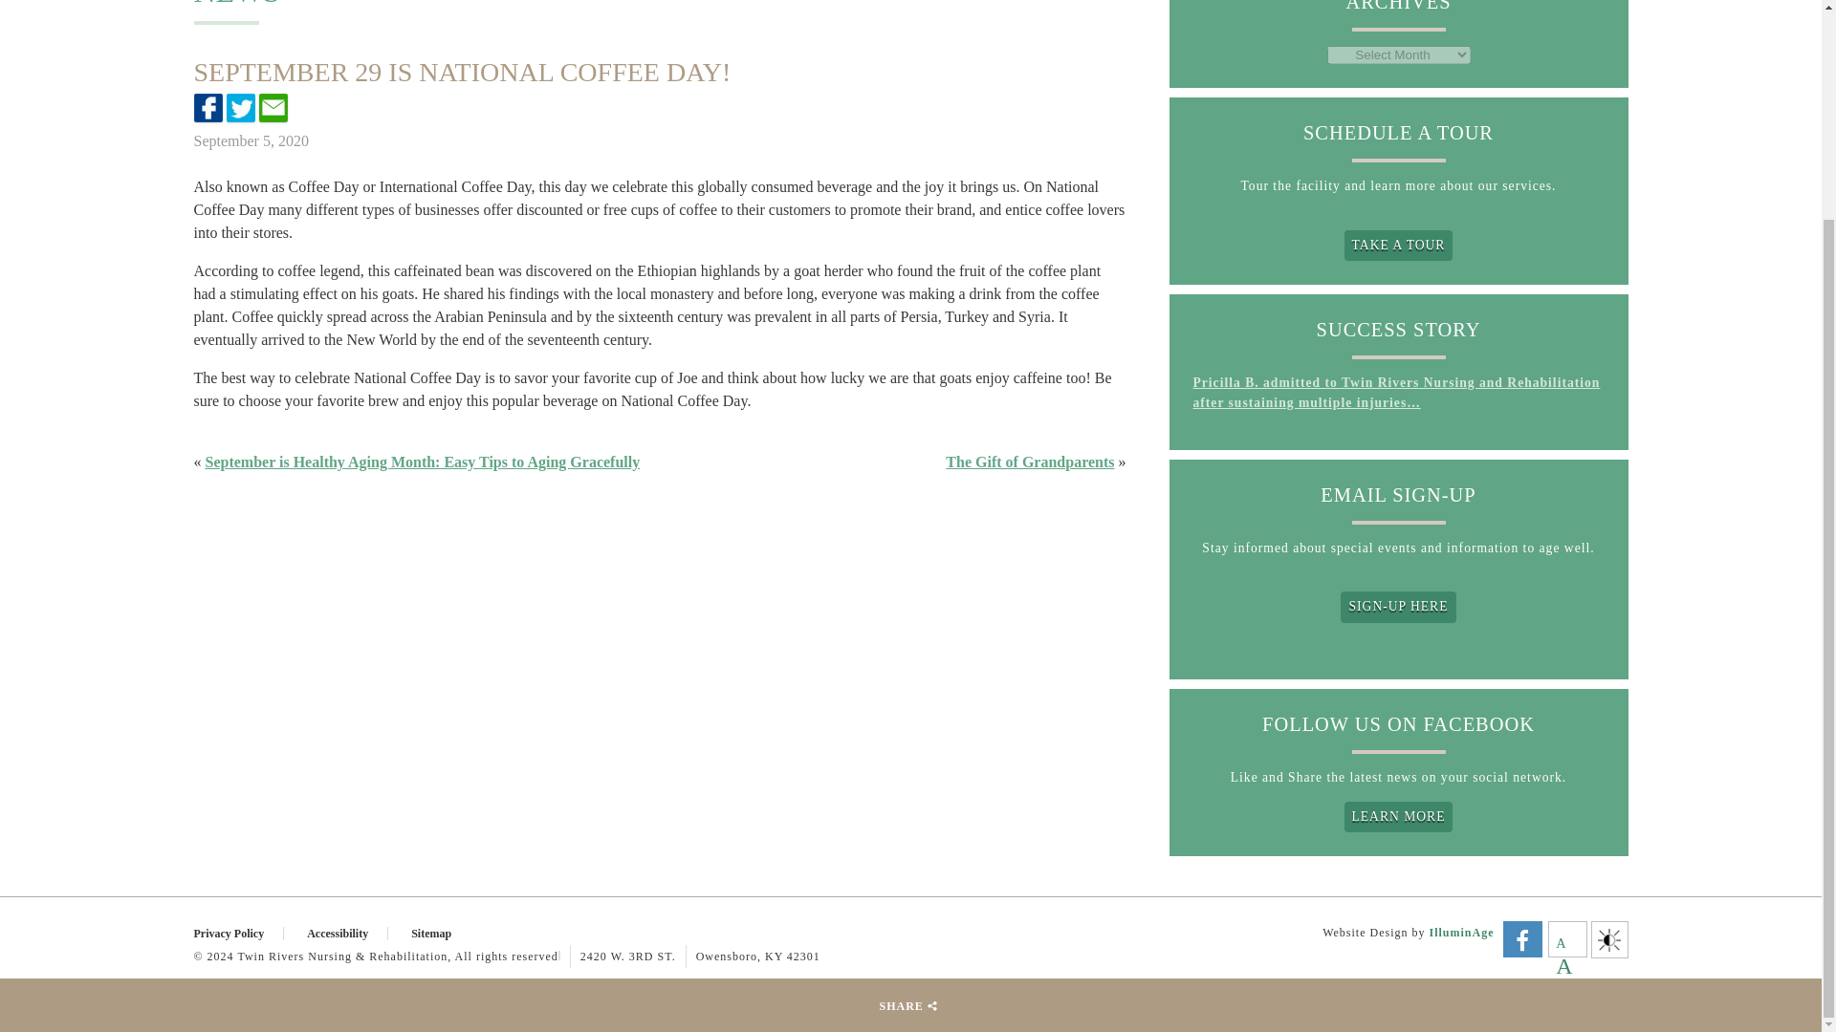 Image resolution: width=1836 pixels, height=1032 pixels. I want to click on IlluminAge, so click(1461, 932).